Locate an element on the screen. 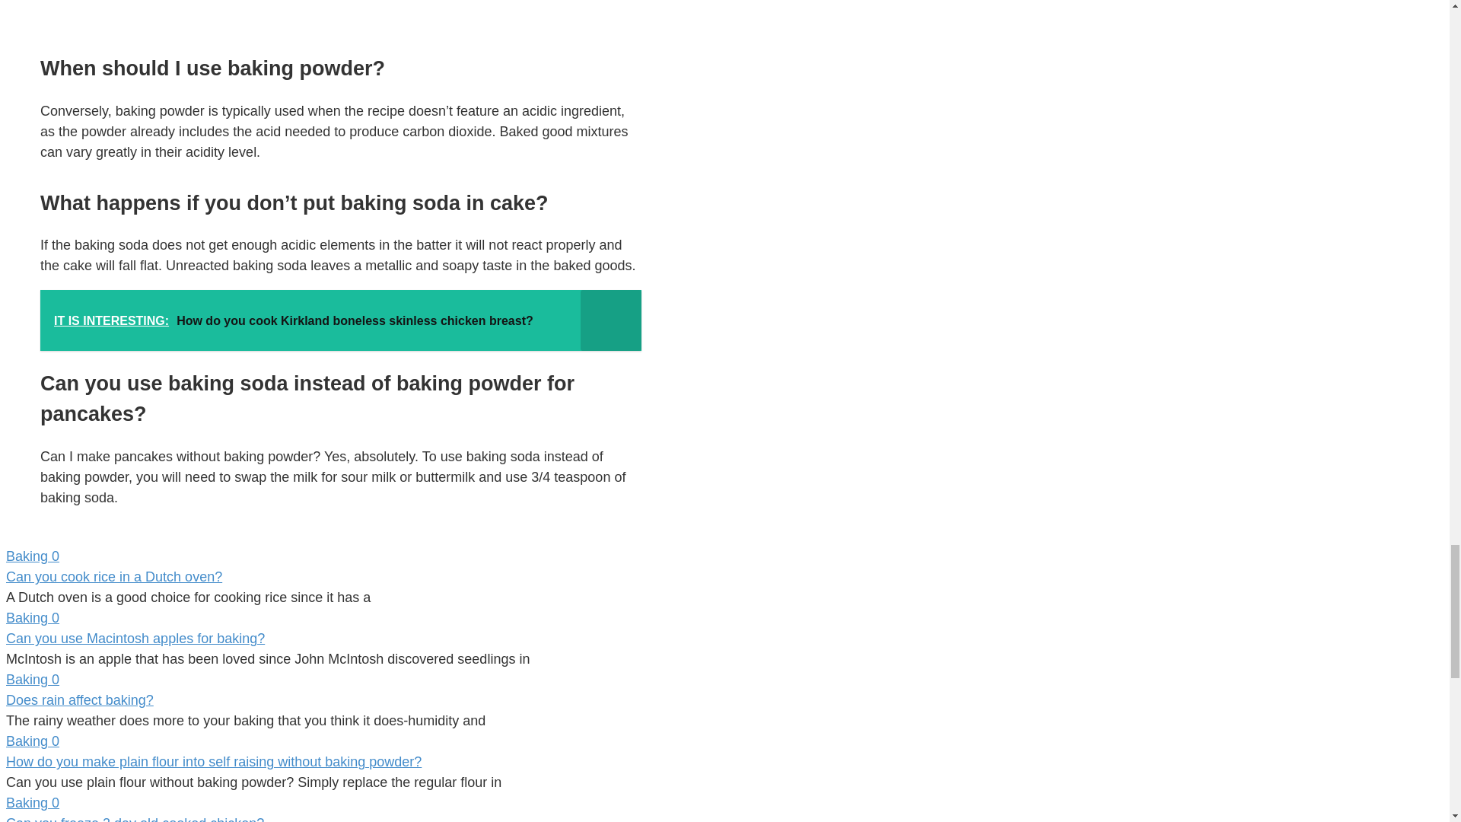 This screenshot has width=1461, height=822. Comments is located at coordinates (53, 556).